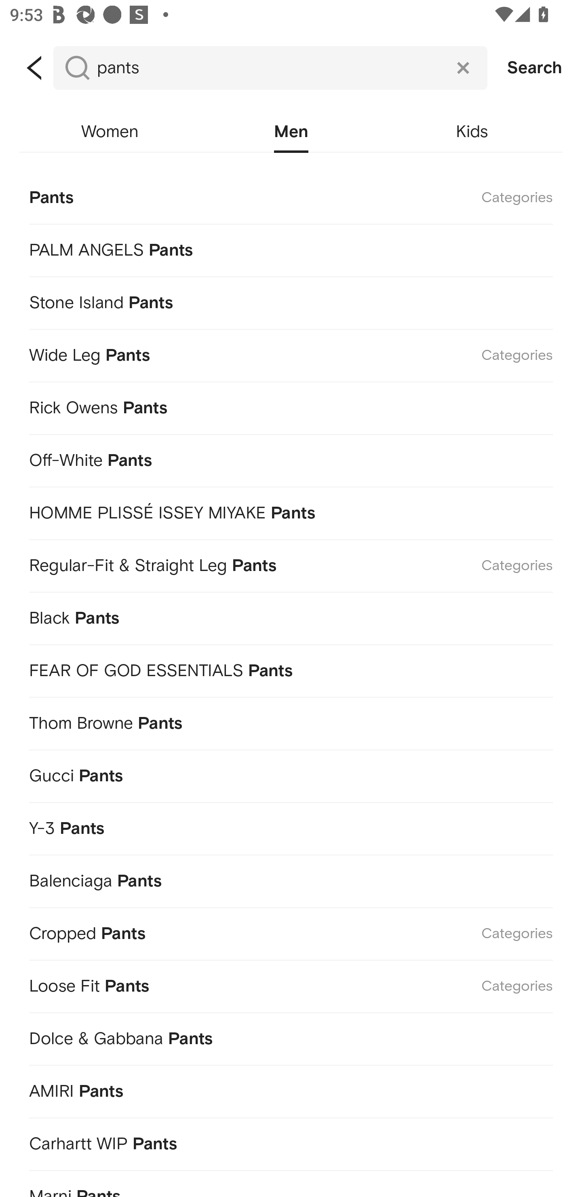 This screenshot has height=1197, width=582. I want to click on Search, so click(535, 68).